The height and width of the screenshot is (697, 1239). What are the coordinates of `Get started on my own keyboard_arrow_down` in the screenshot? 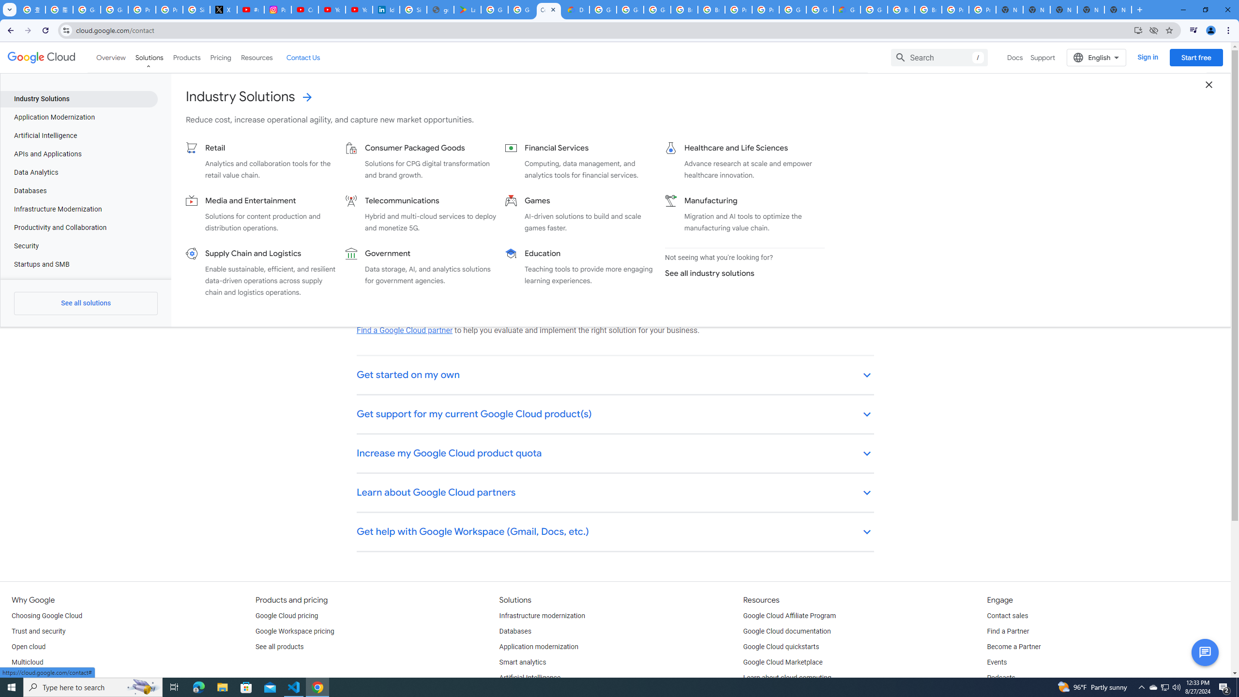 It's located at (616, 376).